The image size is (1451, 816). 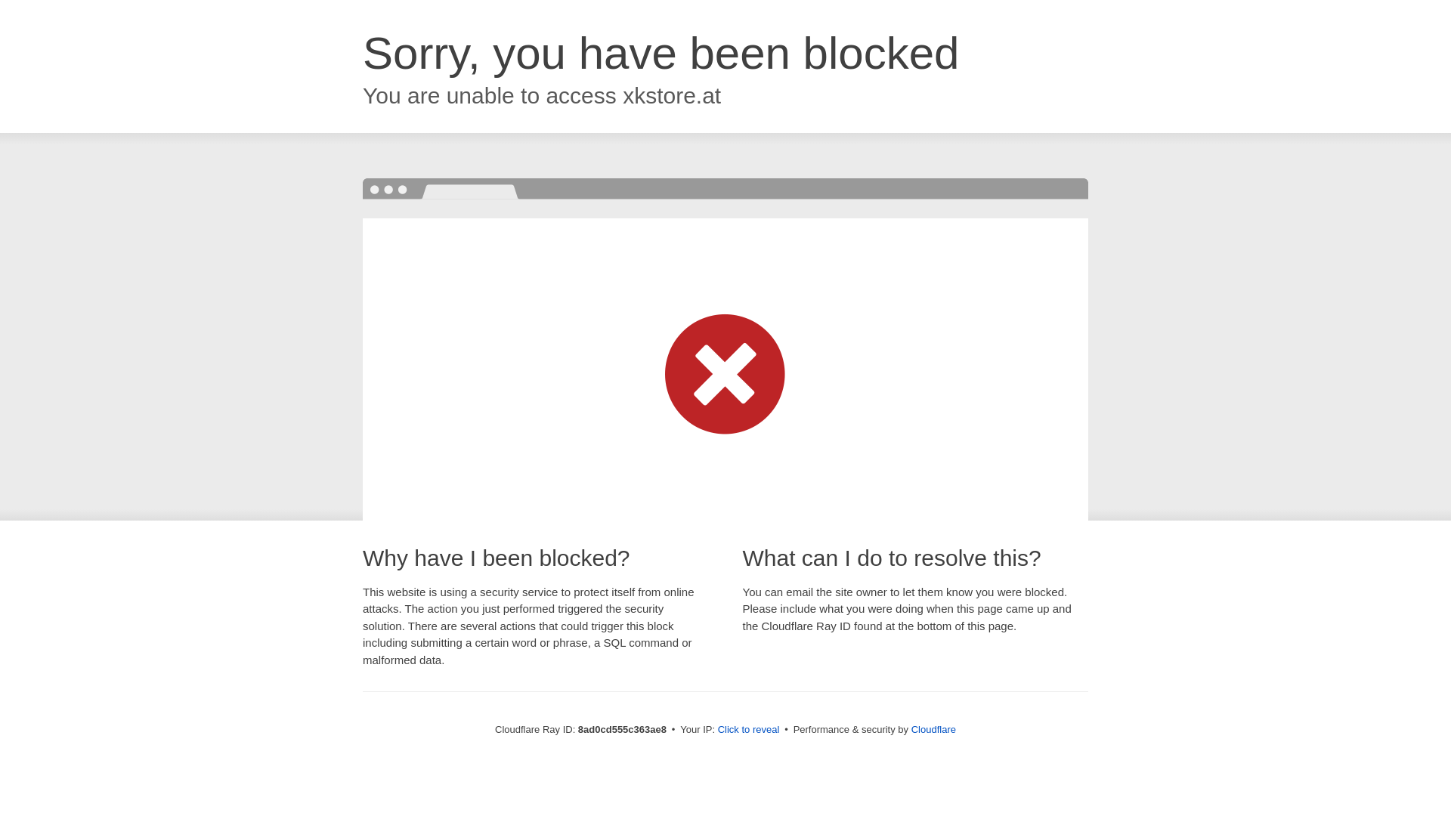 I want to click on Cloudflare, so click(x=933, y=729).